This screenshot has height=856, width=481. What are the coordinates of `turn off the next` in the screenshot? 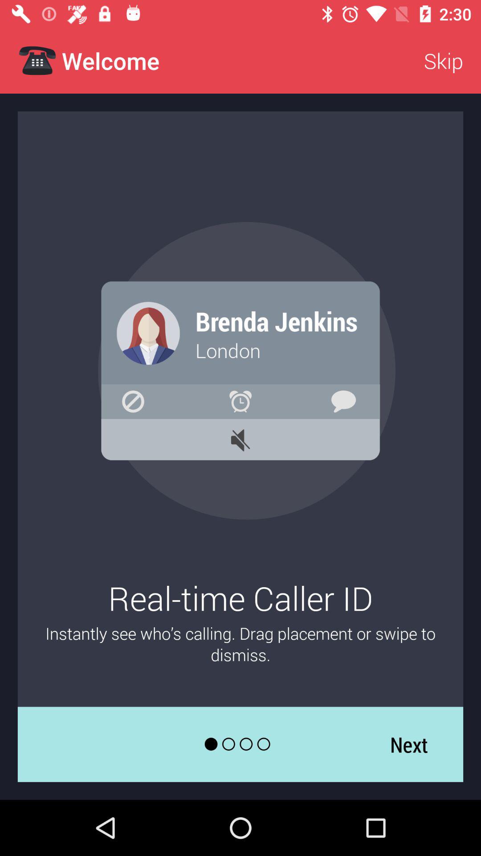 It's located at (409, 744).